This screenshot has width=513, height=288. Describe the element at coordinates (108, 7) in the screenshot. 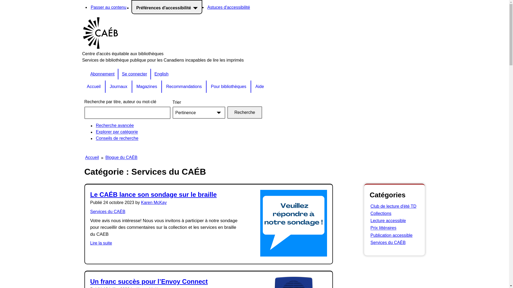

I see `Passer au contenu` at that location.